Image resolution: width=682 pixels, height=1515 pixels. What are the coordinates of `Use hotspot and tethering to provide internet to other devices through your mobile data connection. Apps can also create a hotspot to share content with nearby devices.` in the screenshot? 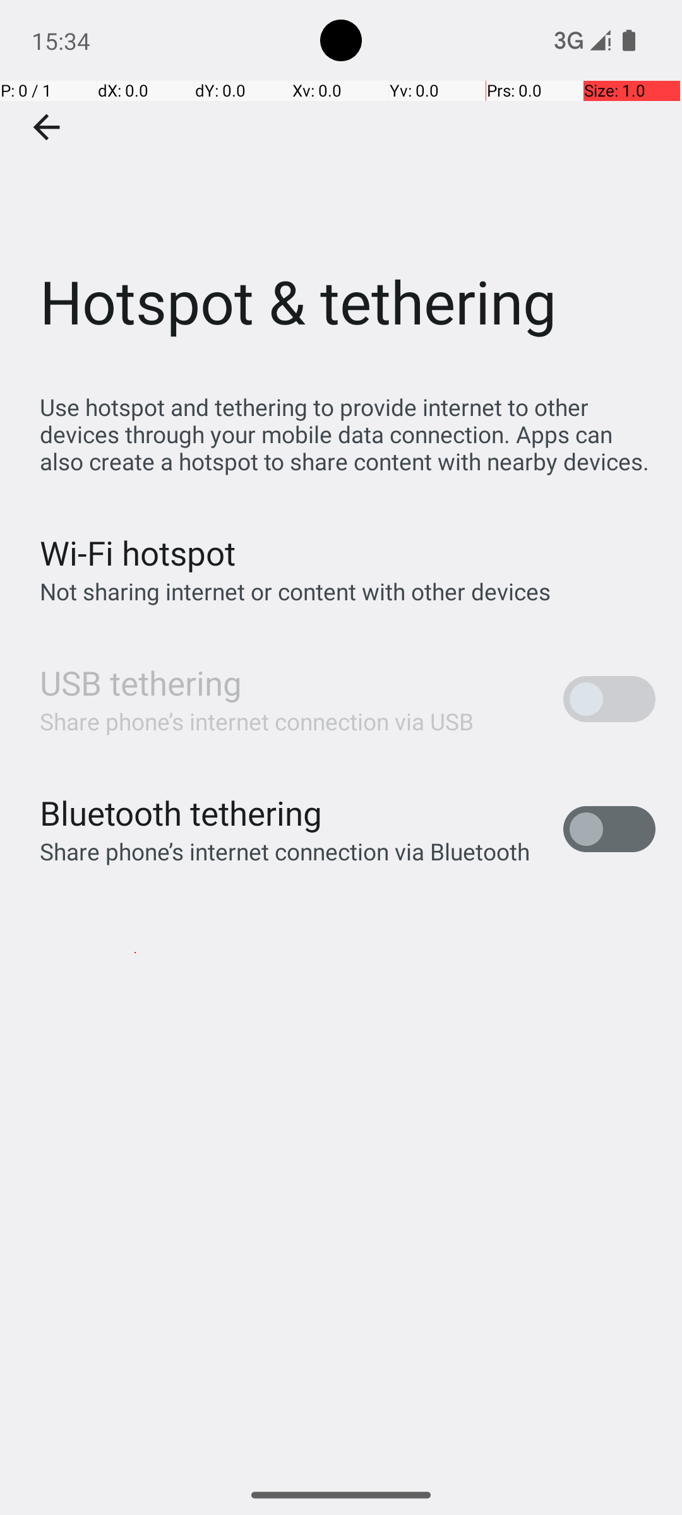 It's located at (347, 434).